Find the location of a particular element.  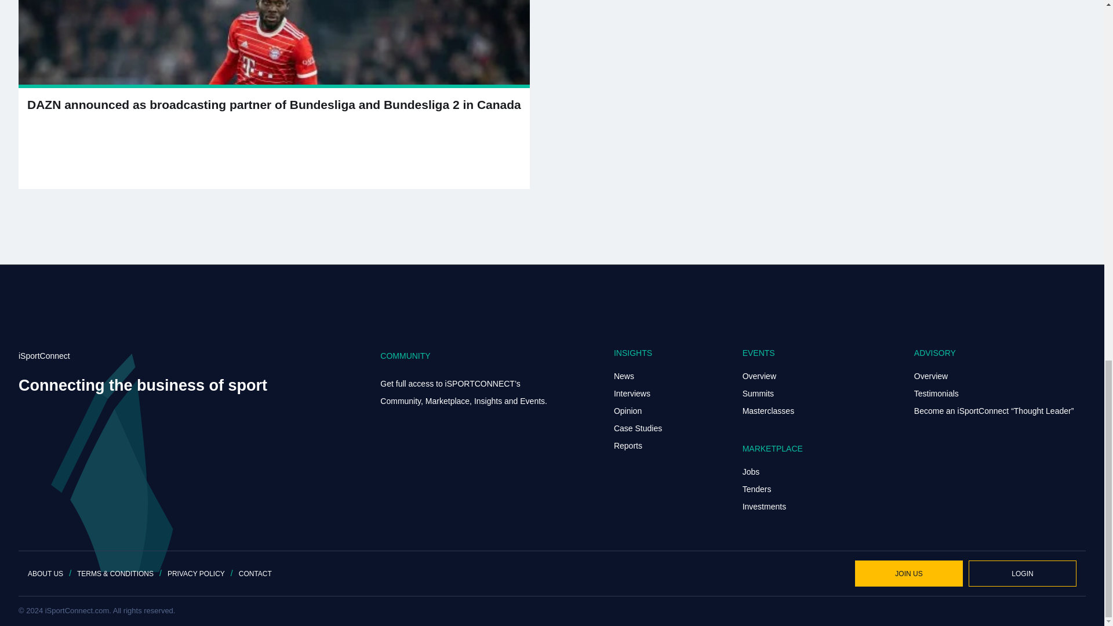

News is located at coordinates (624, 376).